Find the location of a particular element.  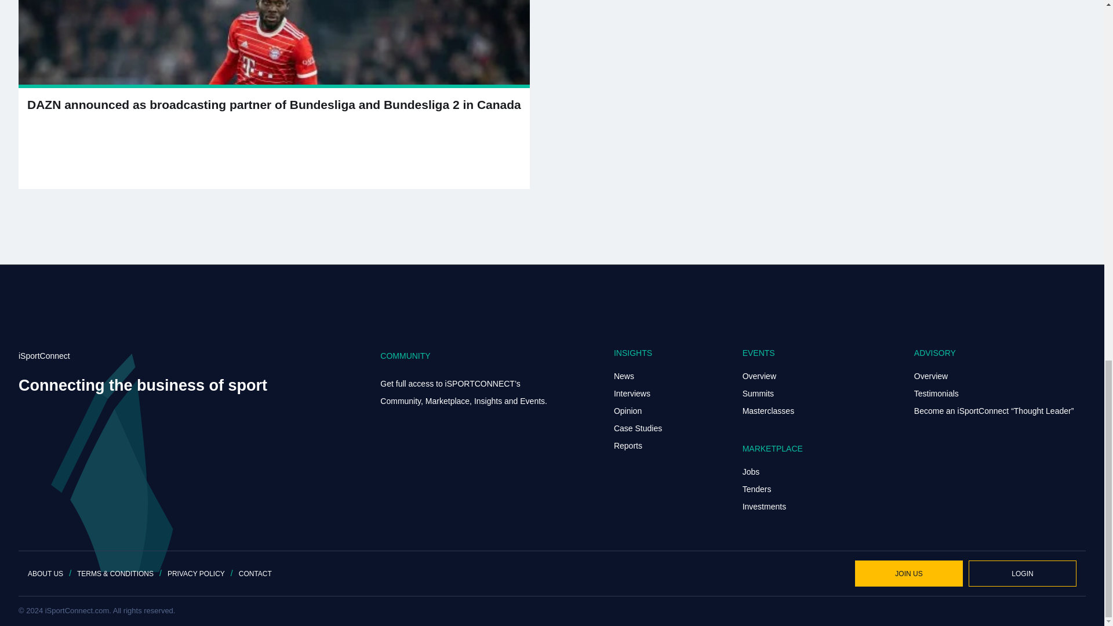

News is located at coordinates (624, 376).